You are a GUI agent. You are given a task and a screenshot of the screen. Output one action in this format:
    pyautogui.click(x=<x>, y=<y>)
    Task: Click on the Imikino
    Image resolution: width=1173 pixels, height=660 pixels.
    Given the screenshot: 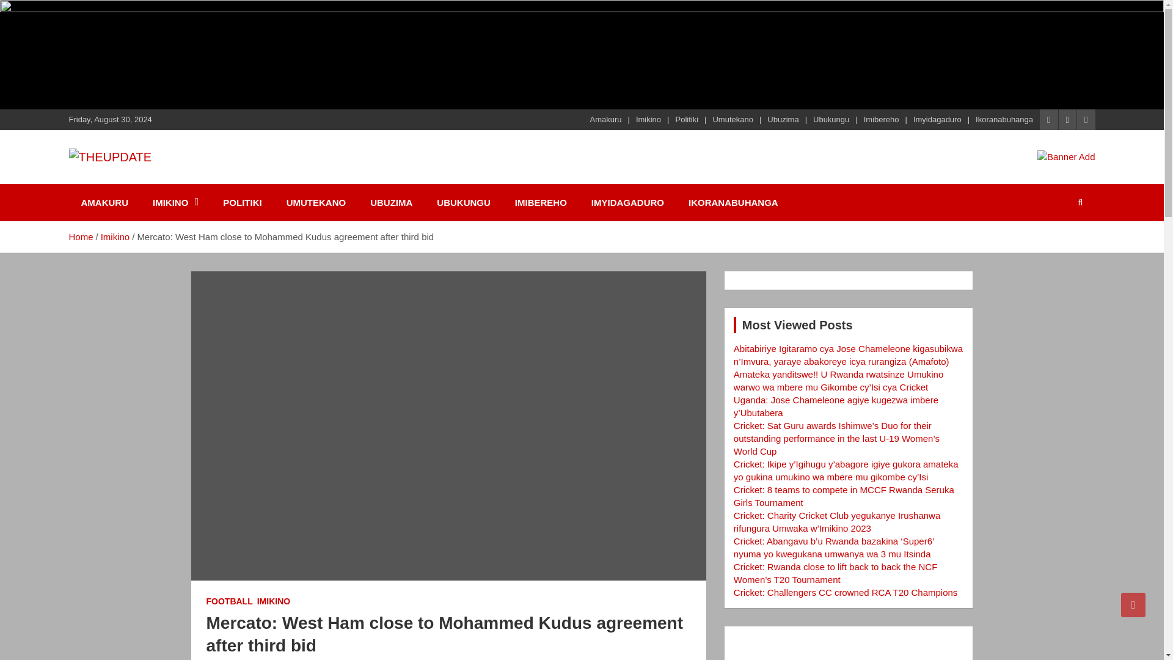 What is the action you would take?
    pyautogui.click(x=648, y=120)
    